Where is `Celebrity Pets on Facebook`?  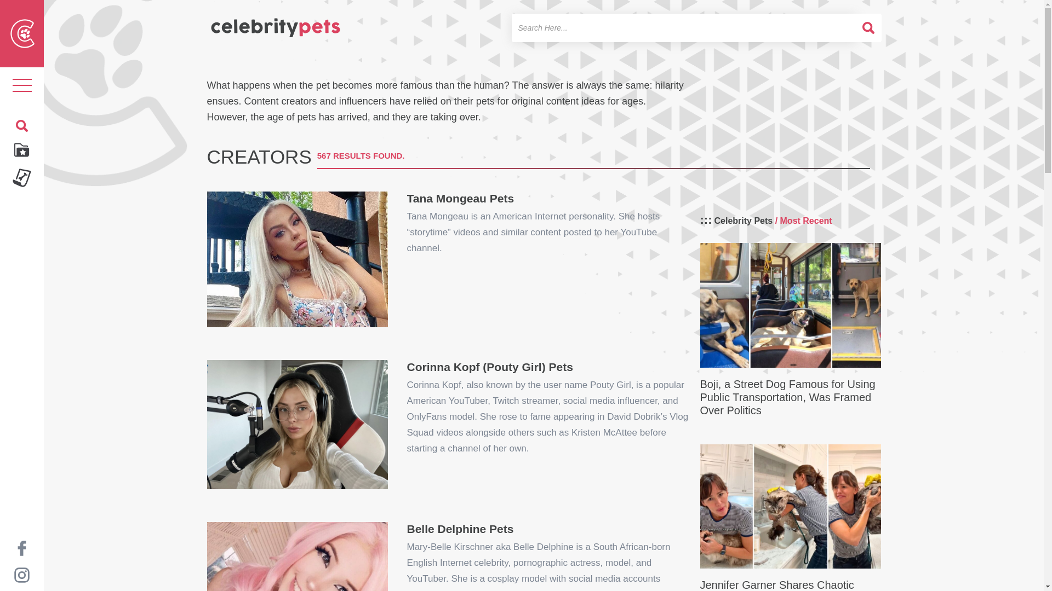
Celebrity Pets on Facebook is located at coordinates (21, 547).